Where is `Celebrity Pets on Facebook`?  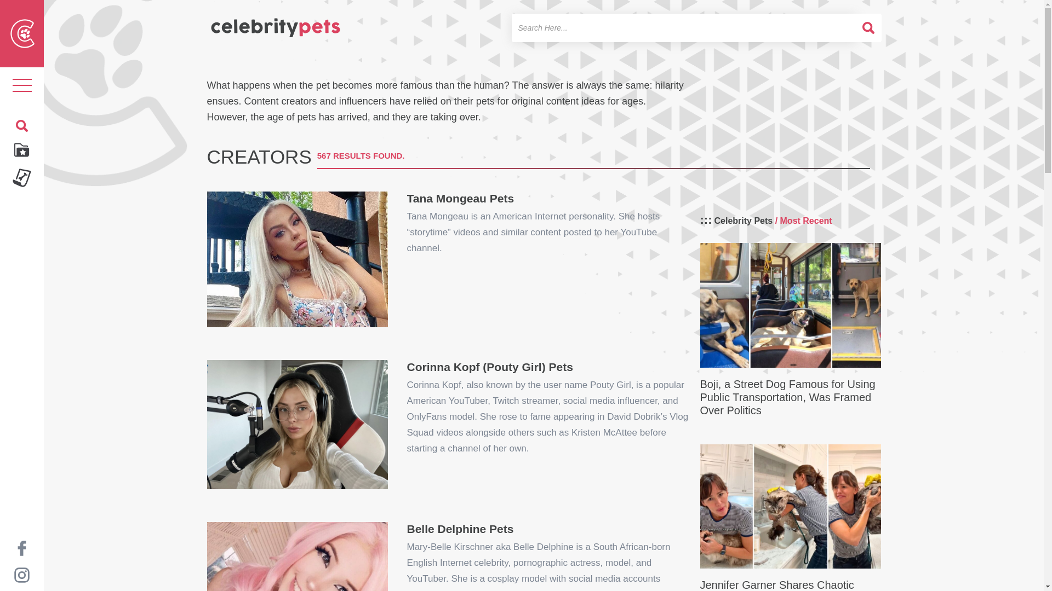
Celebrity Pets on Facebook is located at coordinates (21, 547).